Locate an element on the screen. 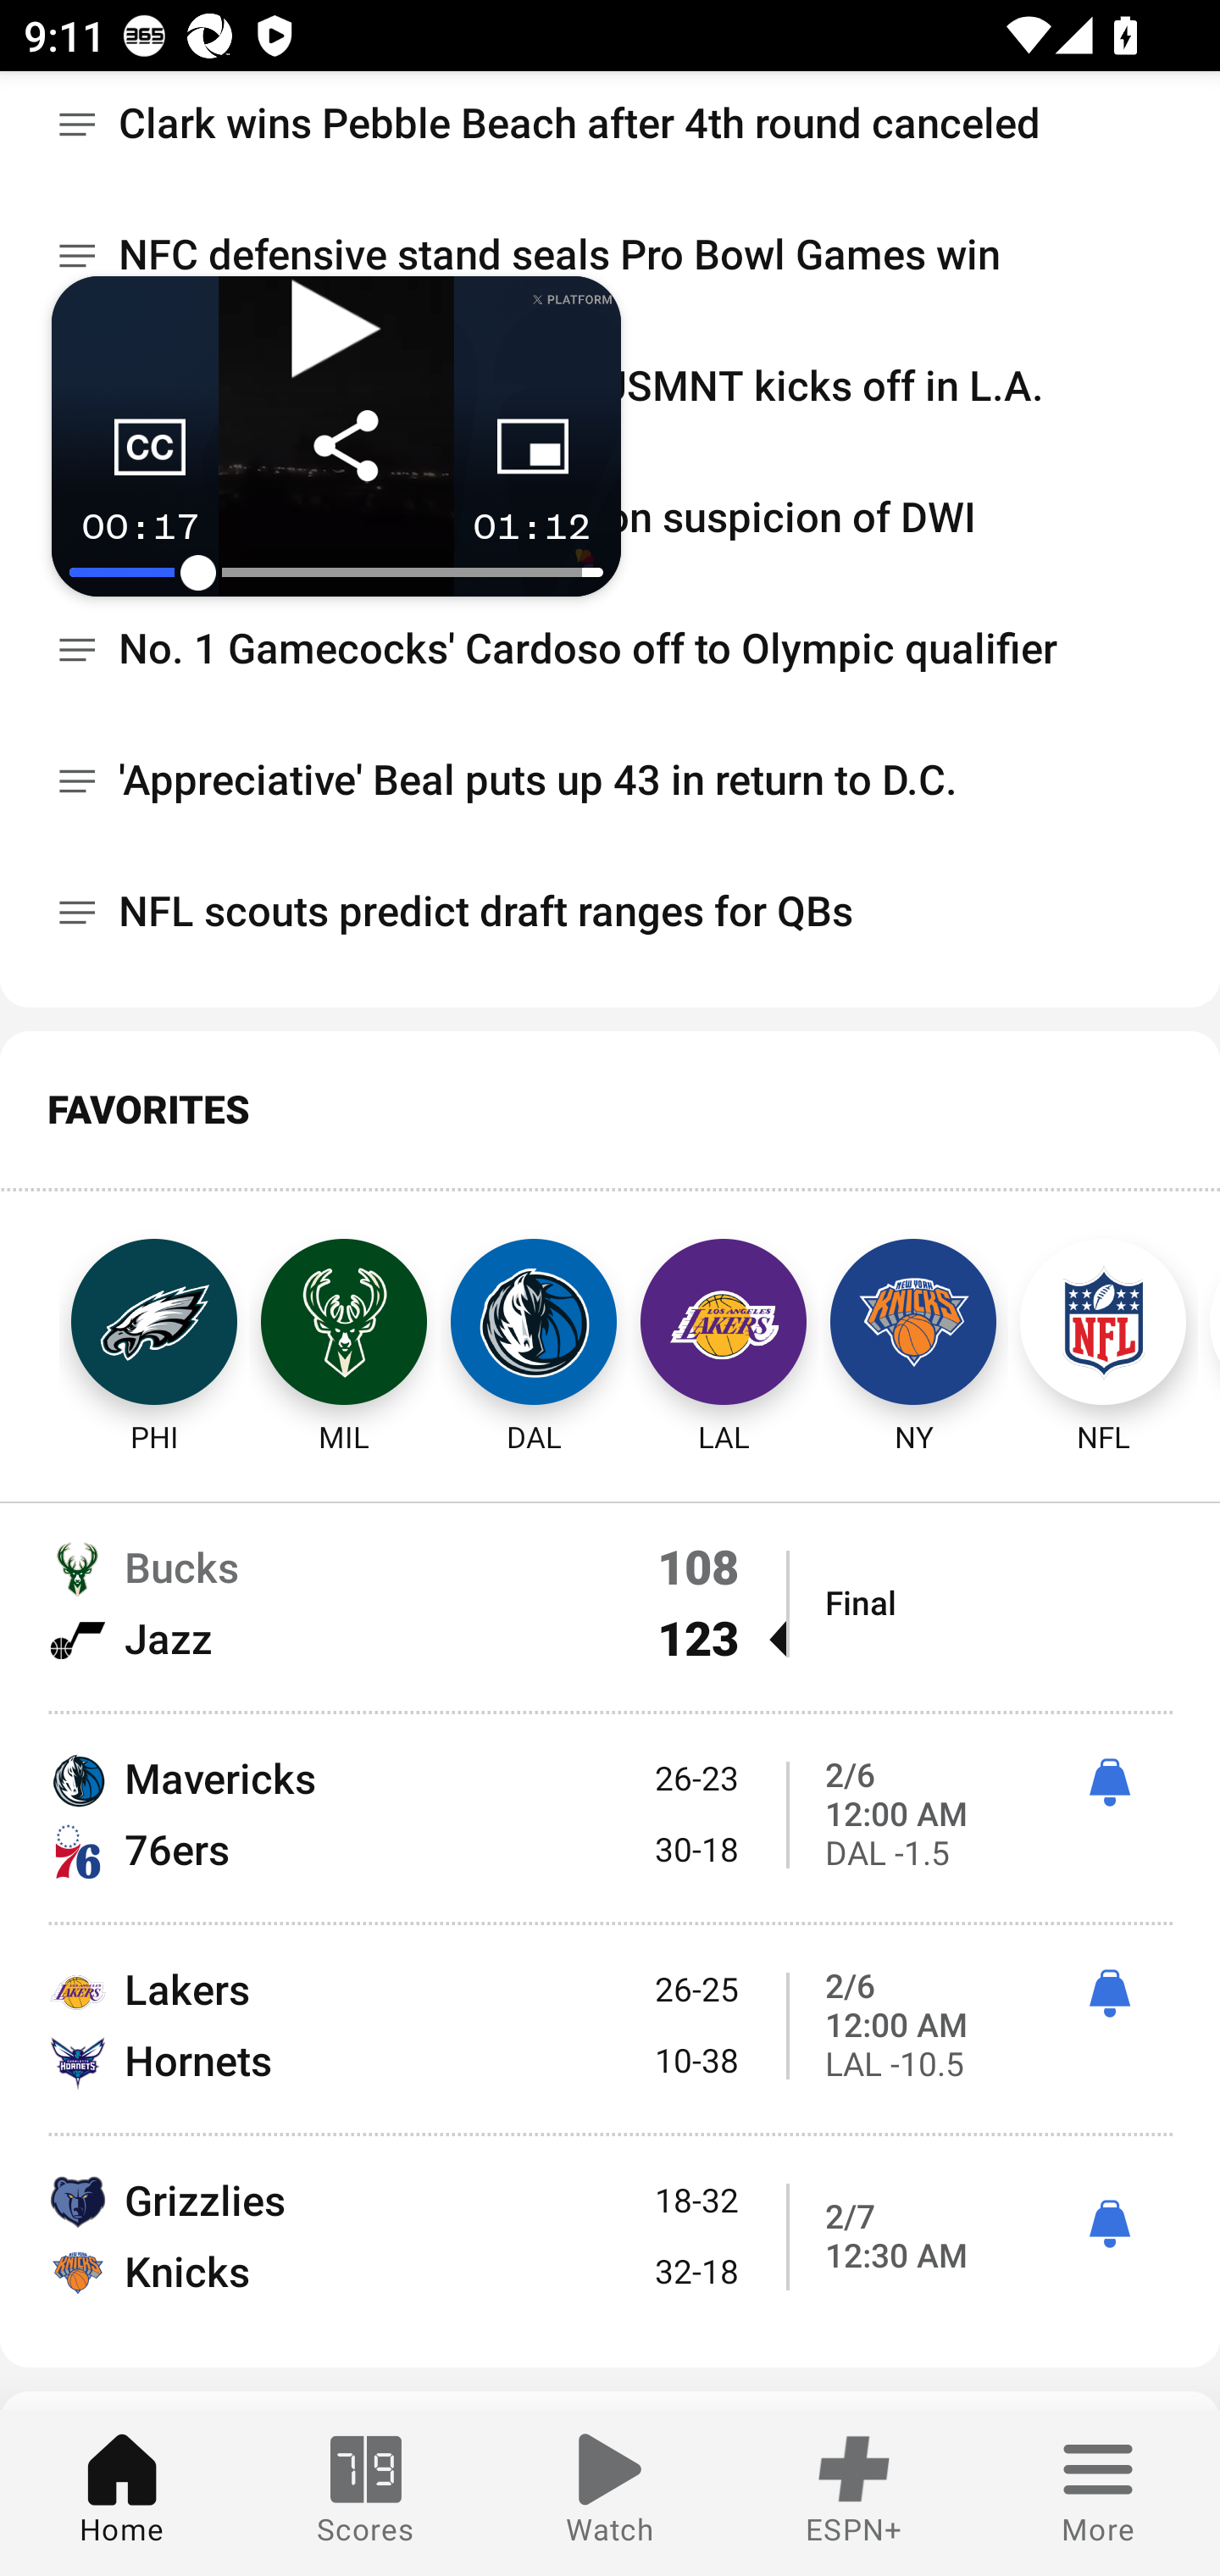  Scores is located at coordinates (366, 2493).